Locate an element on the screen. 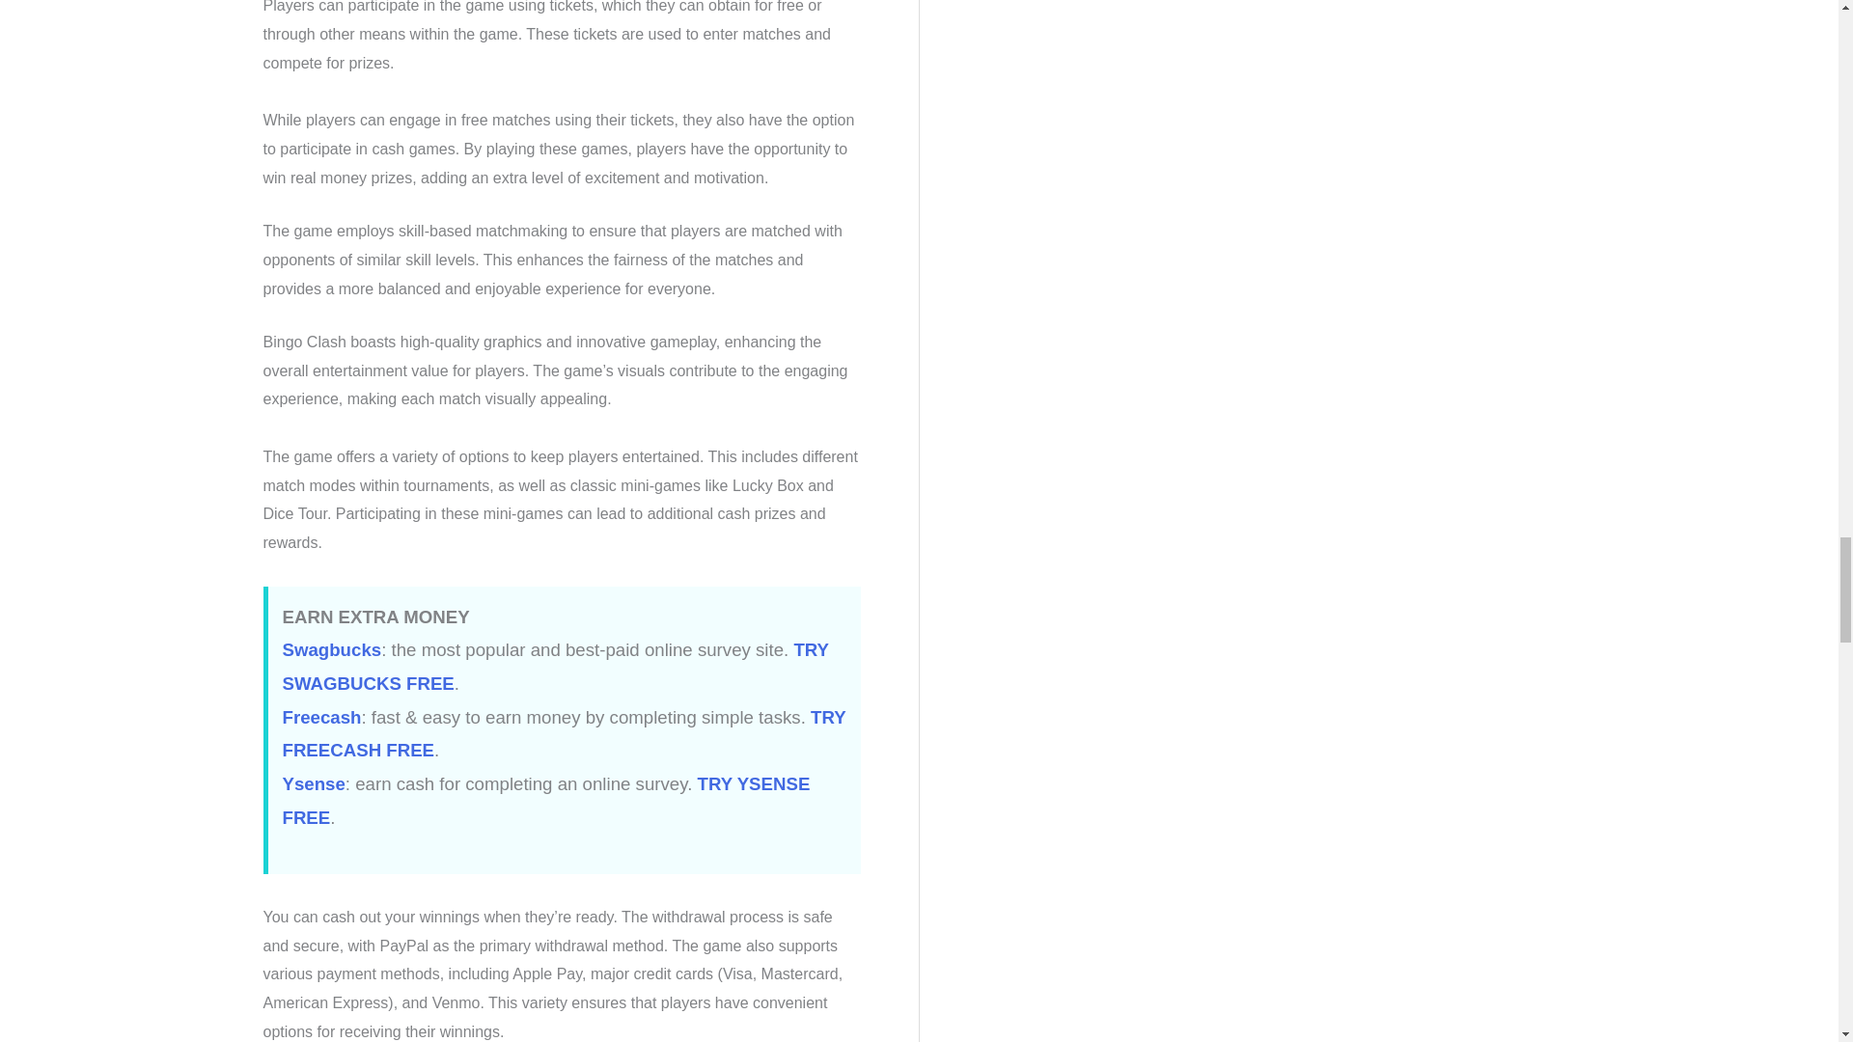 The image size is (1853, 1042). TRY FREECASH FREE is located at coordinates (563, 734).